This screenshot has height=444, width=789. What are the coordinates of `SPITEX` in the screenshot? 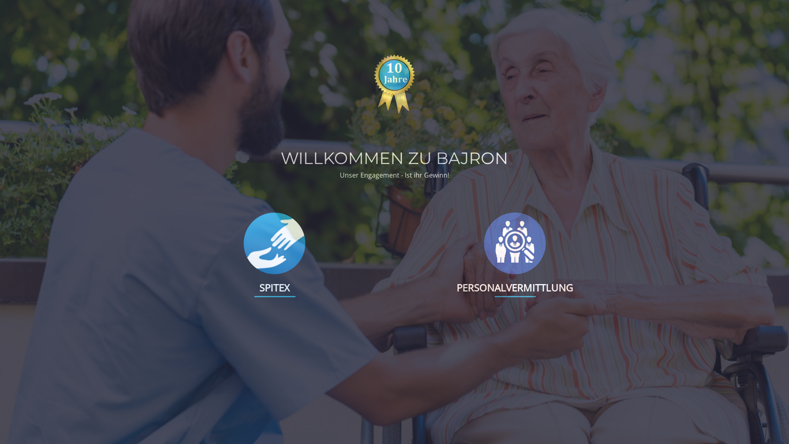 It's located at (274, 288).